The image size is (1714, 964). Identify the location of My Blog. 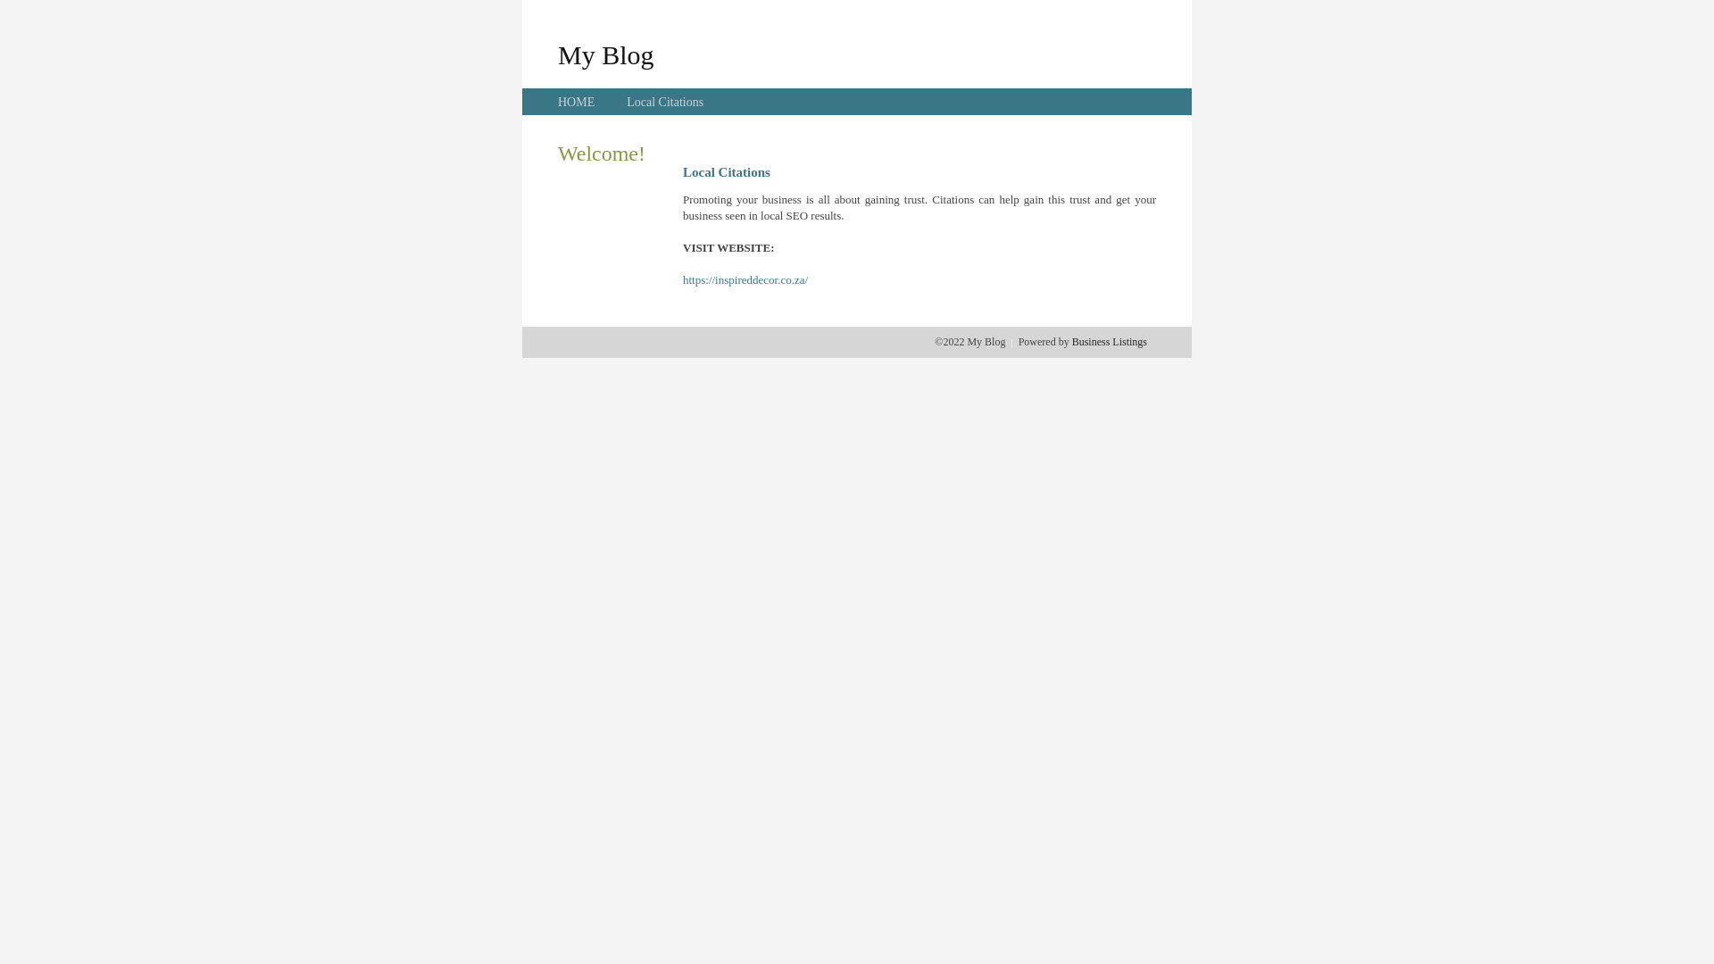
(606, 54).